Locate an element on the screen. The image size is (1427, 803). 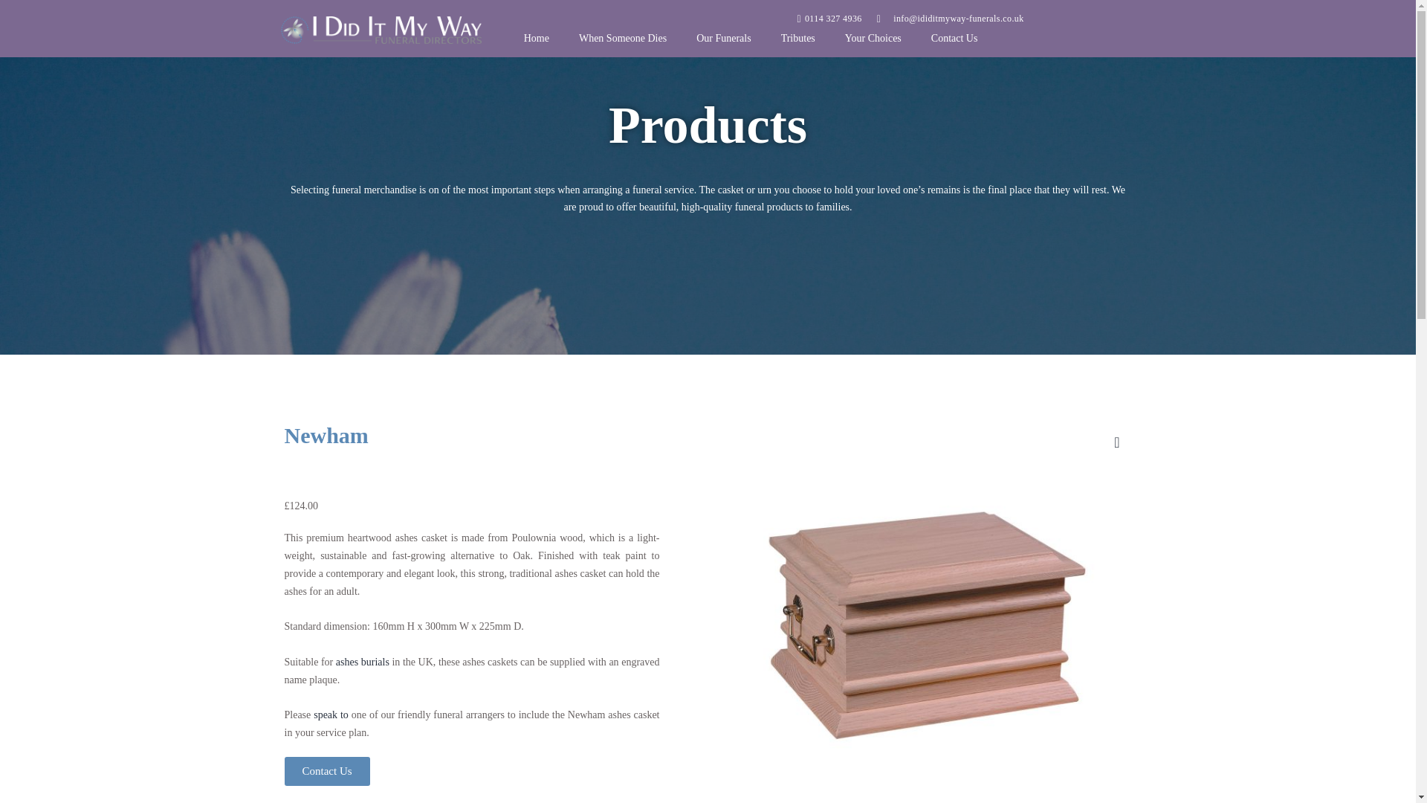
0114 327 4936 is located at coordinates (682, 19).